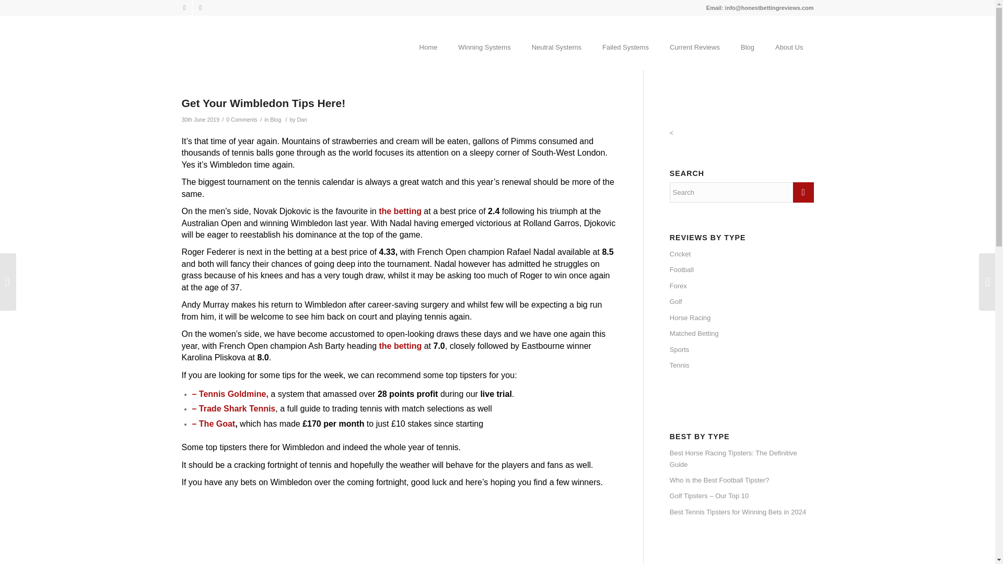 Image resolution: width=1003 pixels, height=564 pixels. What do you see at coordinates (263, 103) in the screenshot?
I see `Permanent Link: Get Your Wimbledon Tips Here!` at bounding box center [263, 103].